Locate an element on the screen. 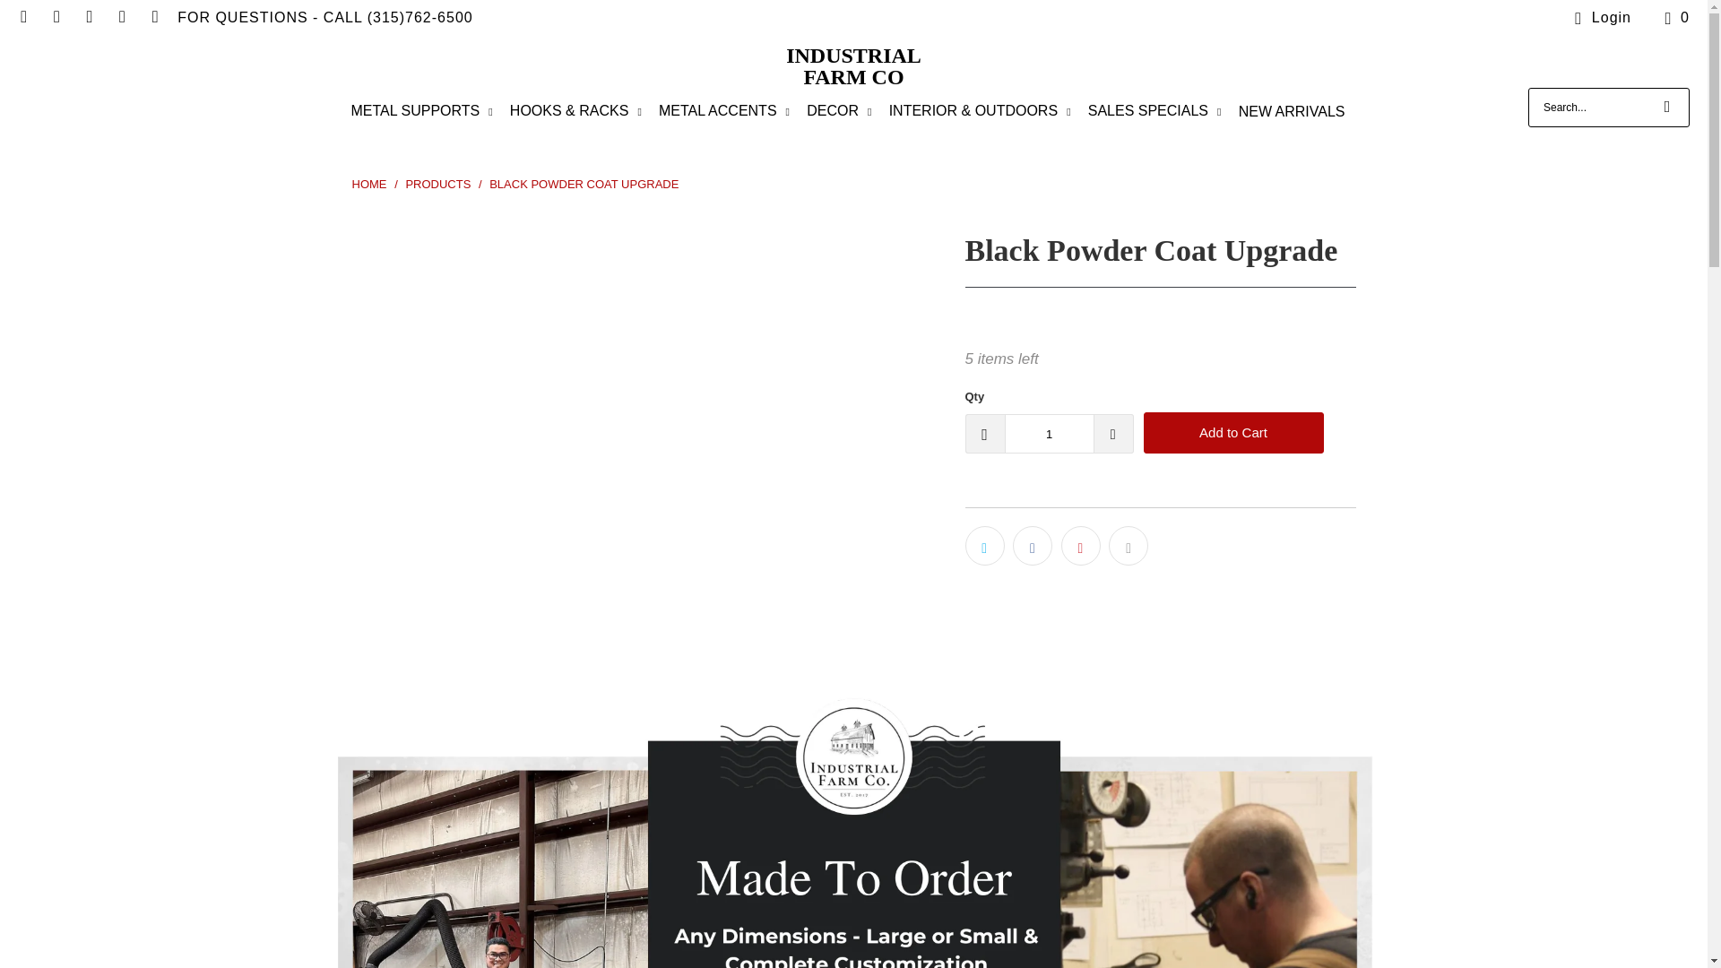  Industrial Farm Co is located at coordinates (853, 66).